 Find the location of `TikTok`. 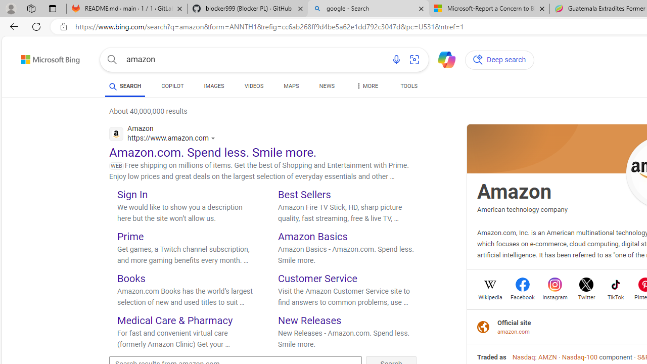

TikTok is located at coordinates (616, 296).